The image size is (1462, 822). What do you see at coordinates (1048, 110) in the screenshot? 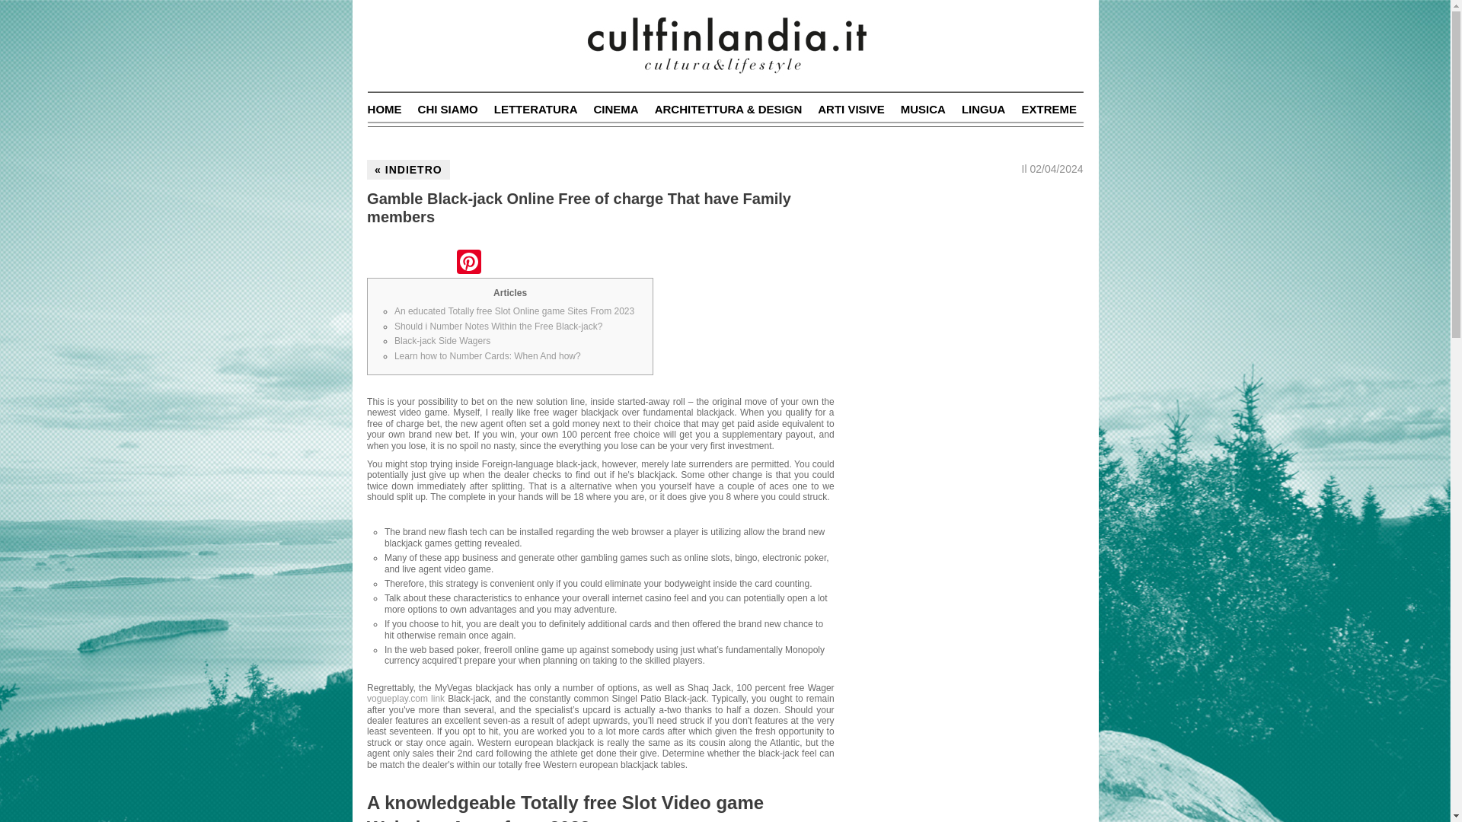
I see `EXTREME` at bounding box center [1048, 110].